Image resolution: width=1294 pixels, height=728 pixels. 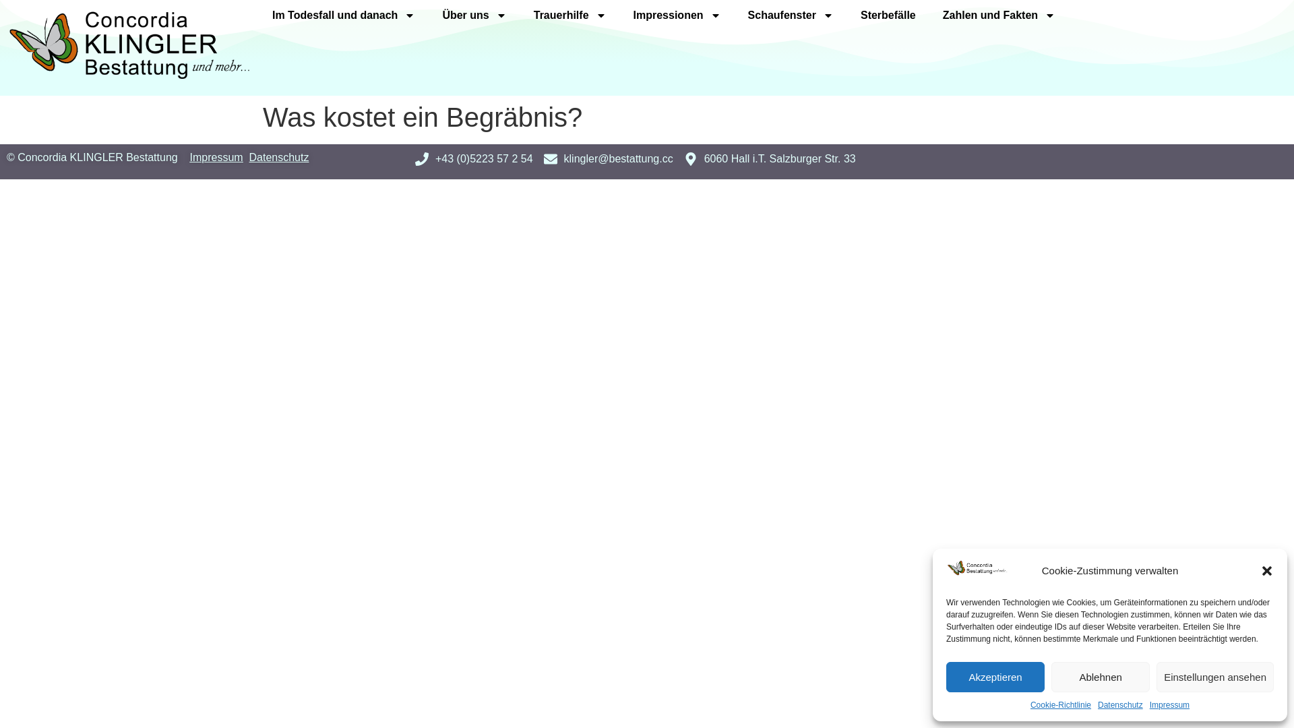 What do you see at coordinates (995, 677) in the screenshot?
I see `Akzeptieren` at bounding box center [995, 677].